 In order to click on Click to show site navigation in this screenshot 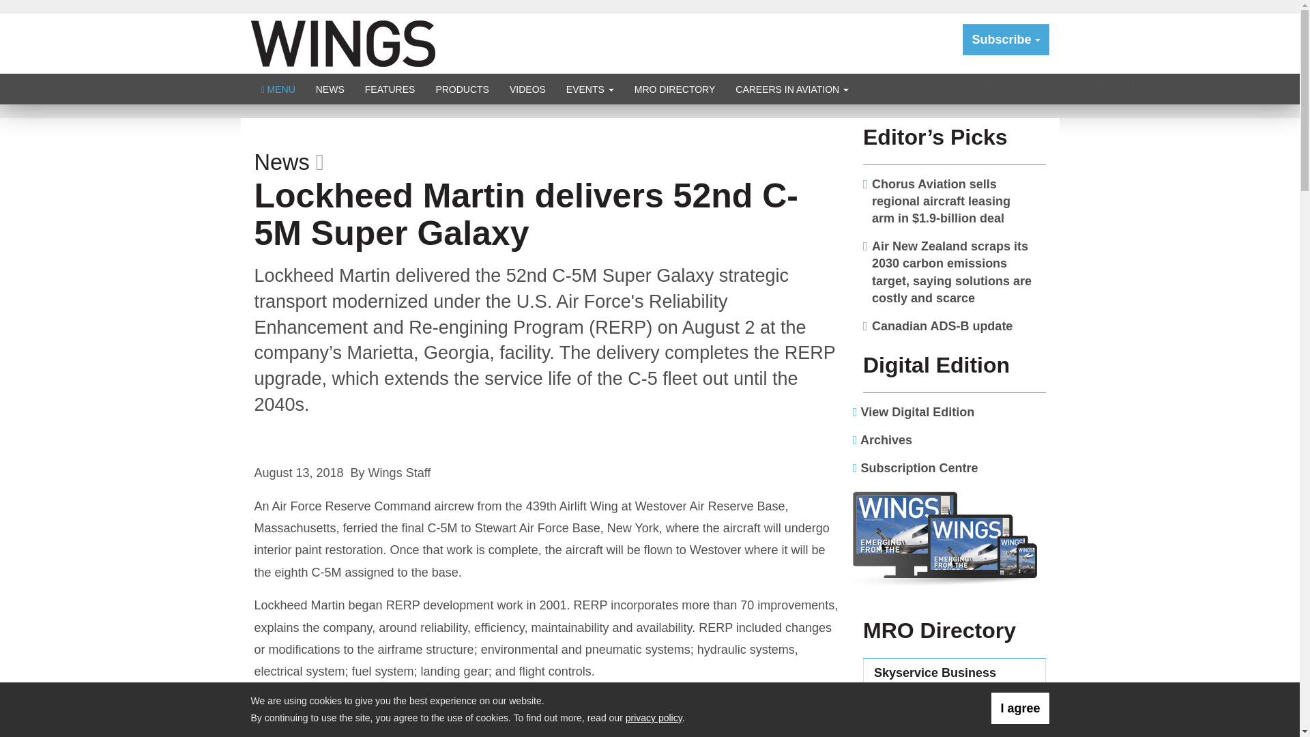, I will do `click(278, 89)`.